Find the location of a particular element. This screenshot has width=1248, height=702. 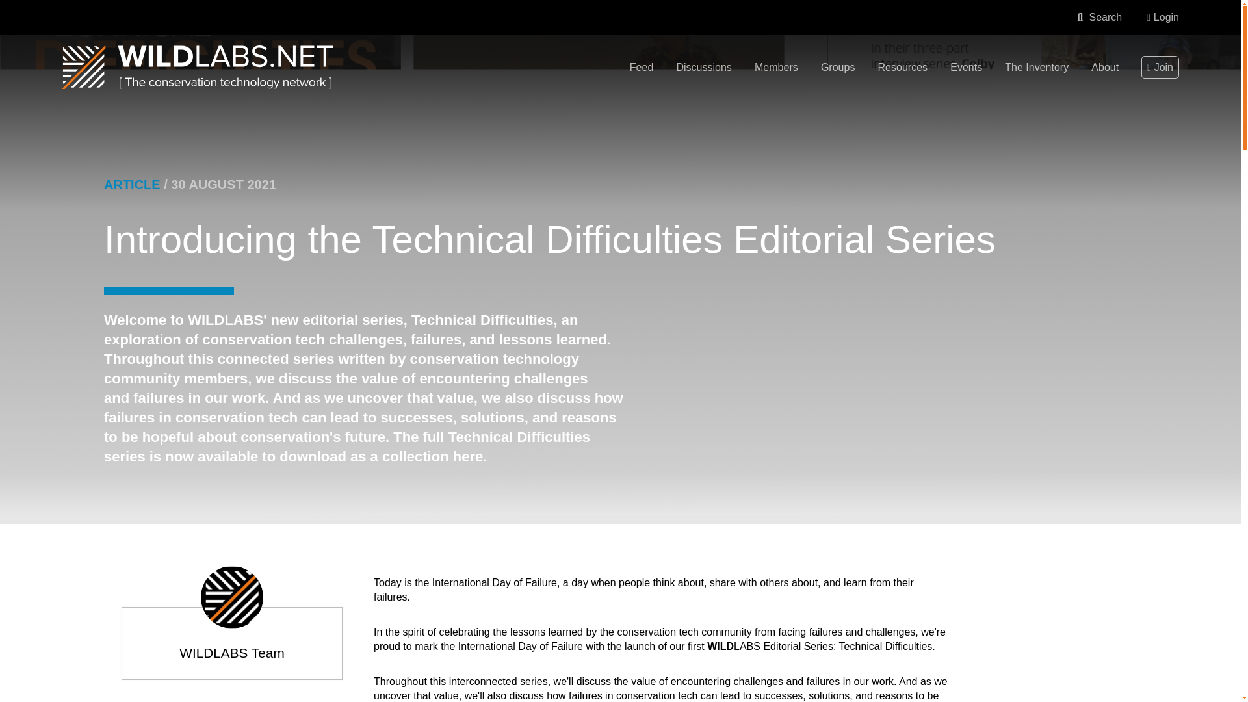

Resources is located at coordinates (902, 69).